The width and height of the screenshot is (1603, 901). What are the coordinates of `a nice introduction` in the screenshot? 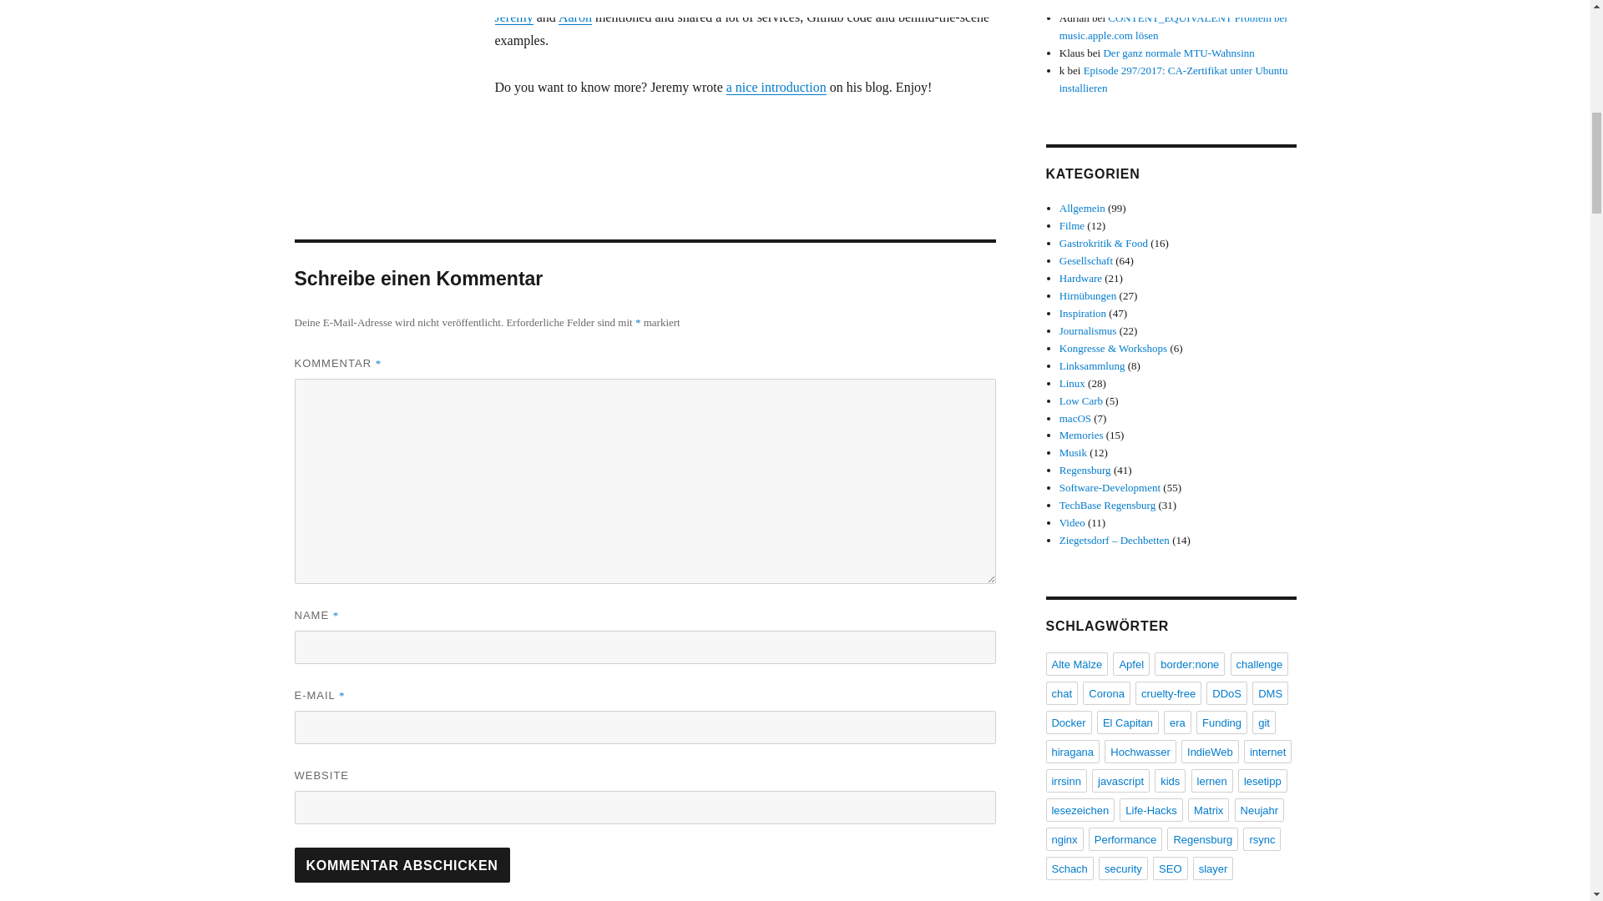 It's located at (776, 87).